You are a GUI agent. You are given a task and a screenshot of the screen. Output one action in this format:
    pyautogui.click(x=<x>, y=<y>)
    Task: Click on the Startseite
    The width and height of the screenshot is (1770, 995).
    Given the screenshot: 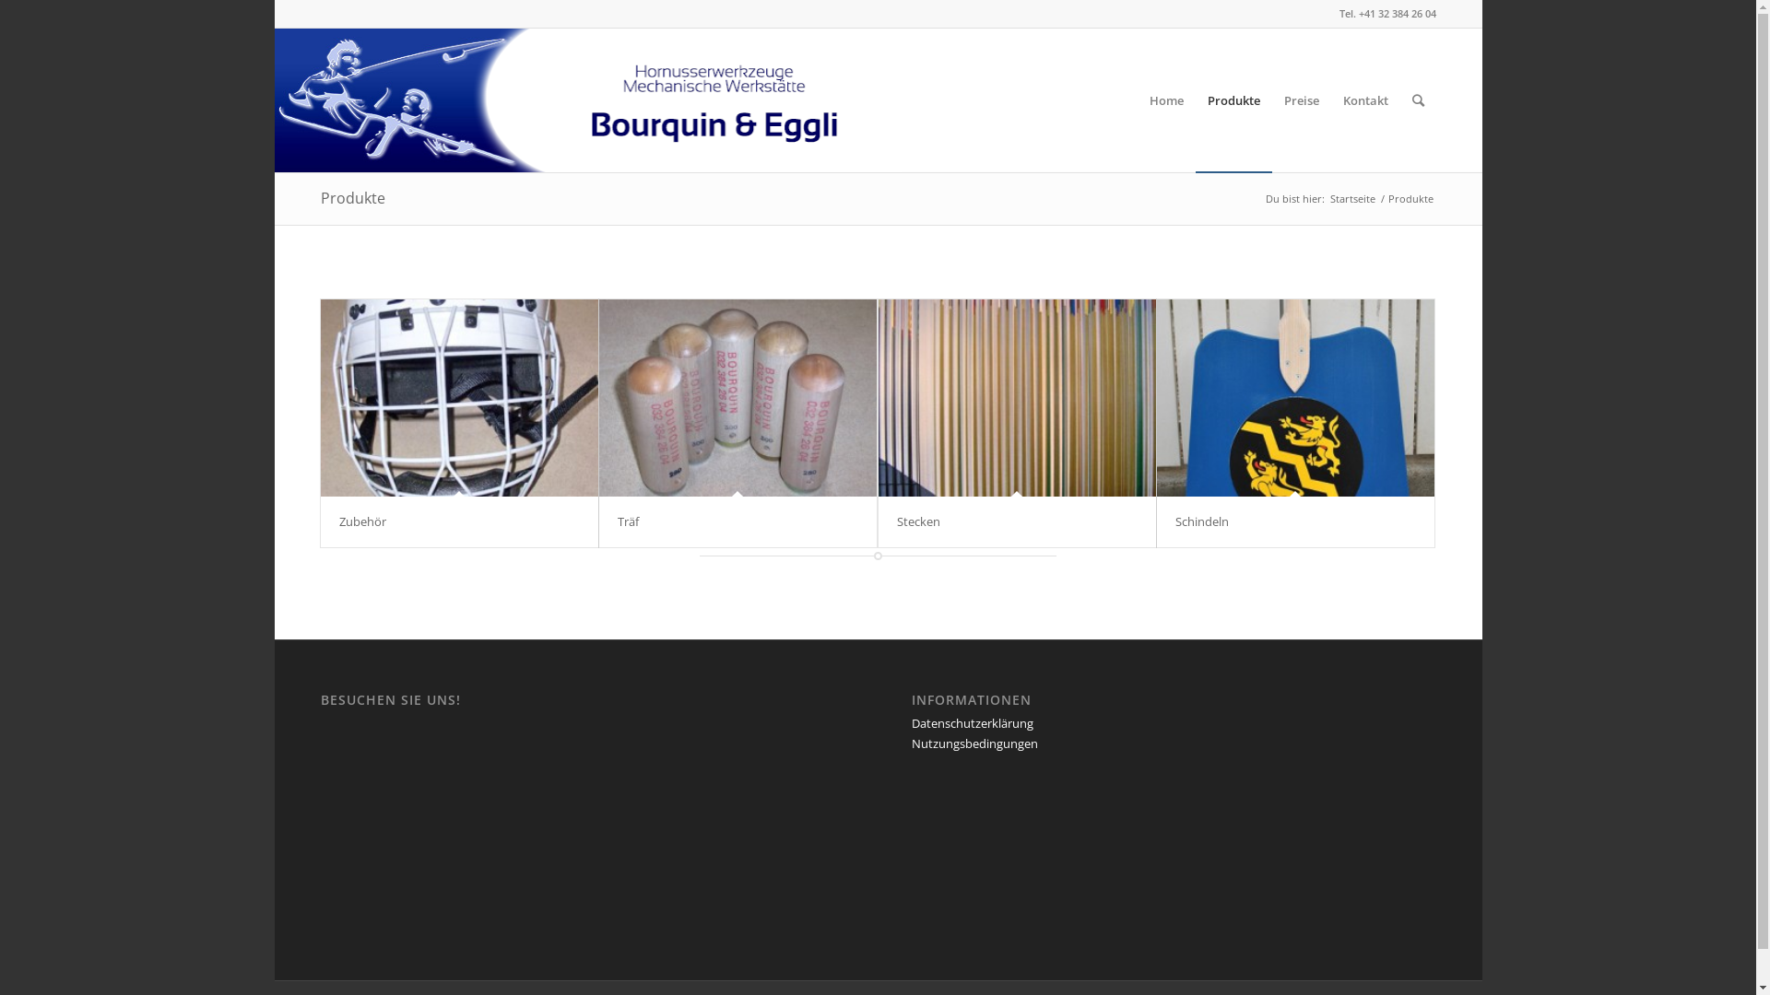 What is the action you would take?
    pyautogui.click(x=1353, y=199)
    